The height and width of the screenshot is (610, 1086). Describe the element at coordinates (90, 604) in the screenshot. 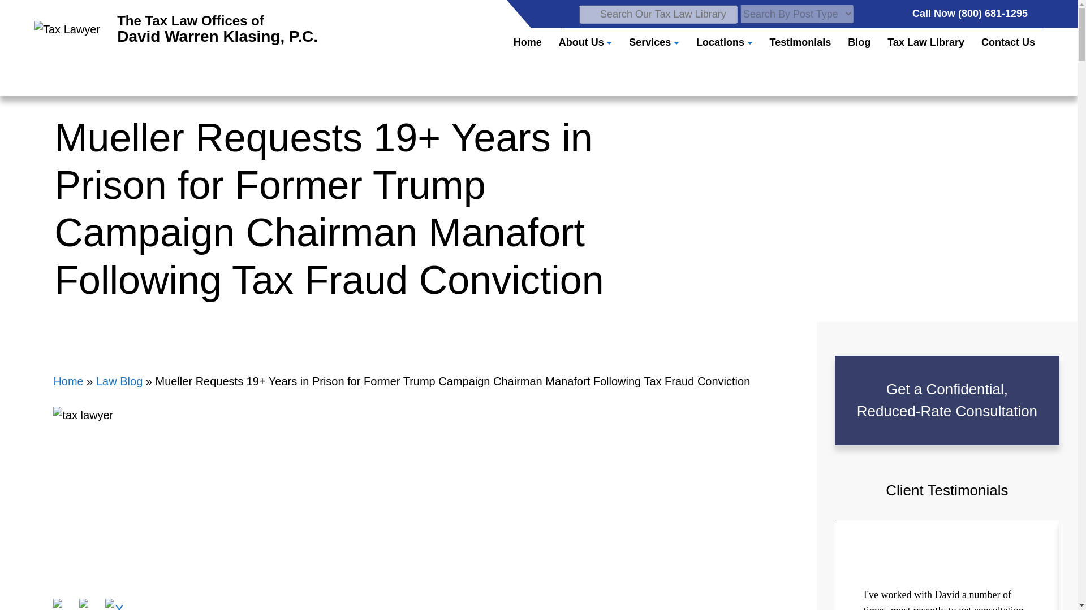

I see `About Us` at that location.